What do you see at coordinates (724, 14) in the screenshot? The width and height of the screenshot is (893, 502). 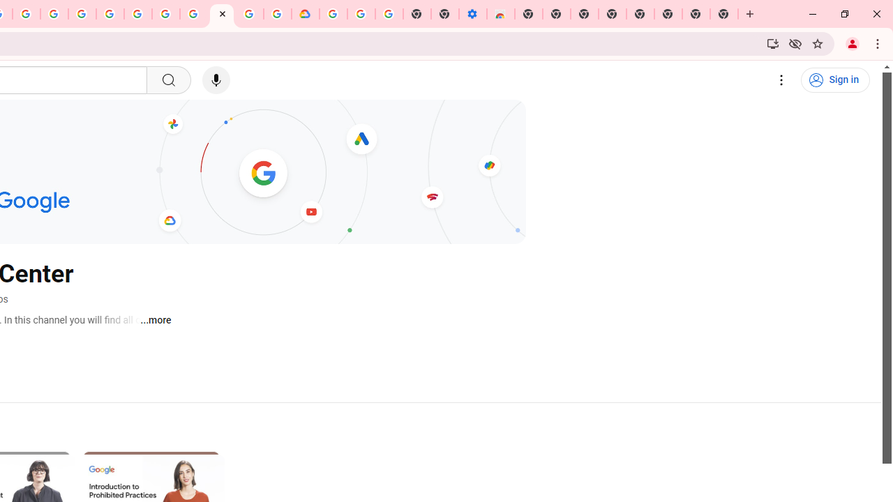 I see `New Tab` at bounding box center [724, 14].